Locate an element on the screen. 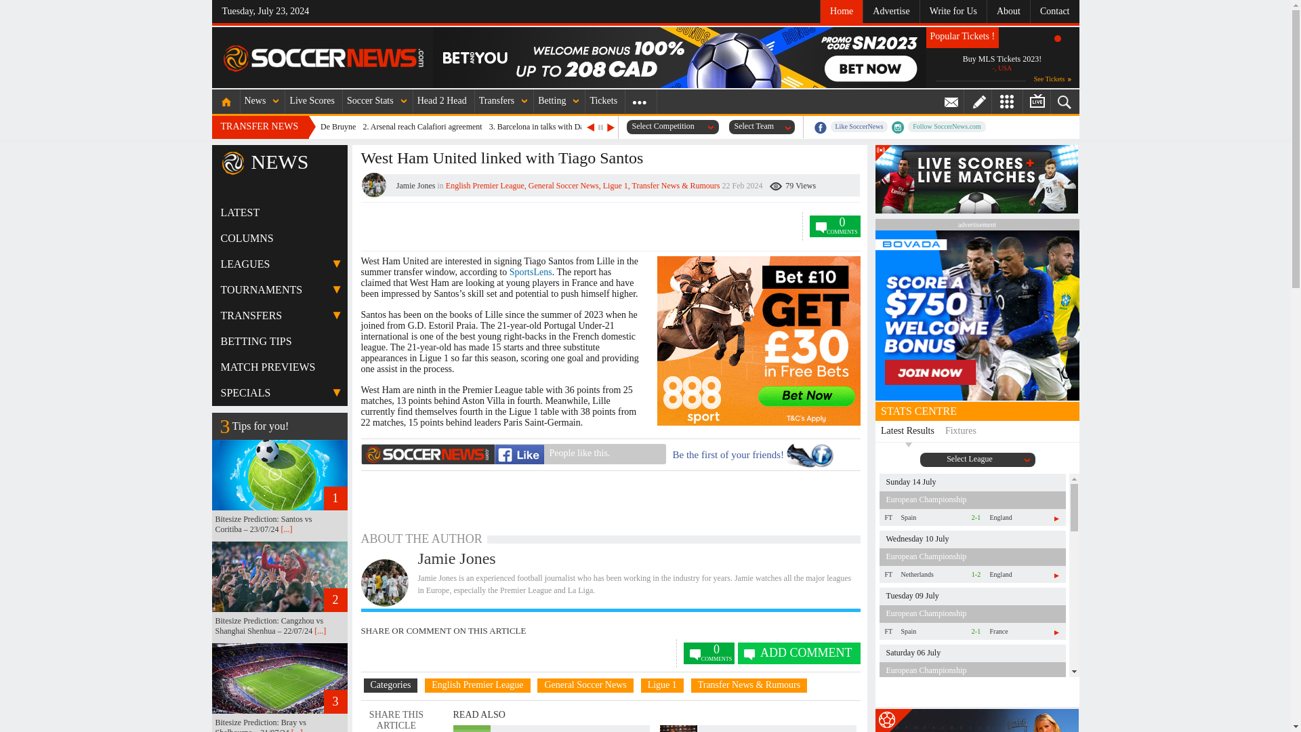  More is located at coordinates (639, 101).